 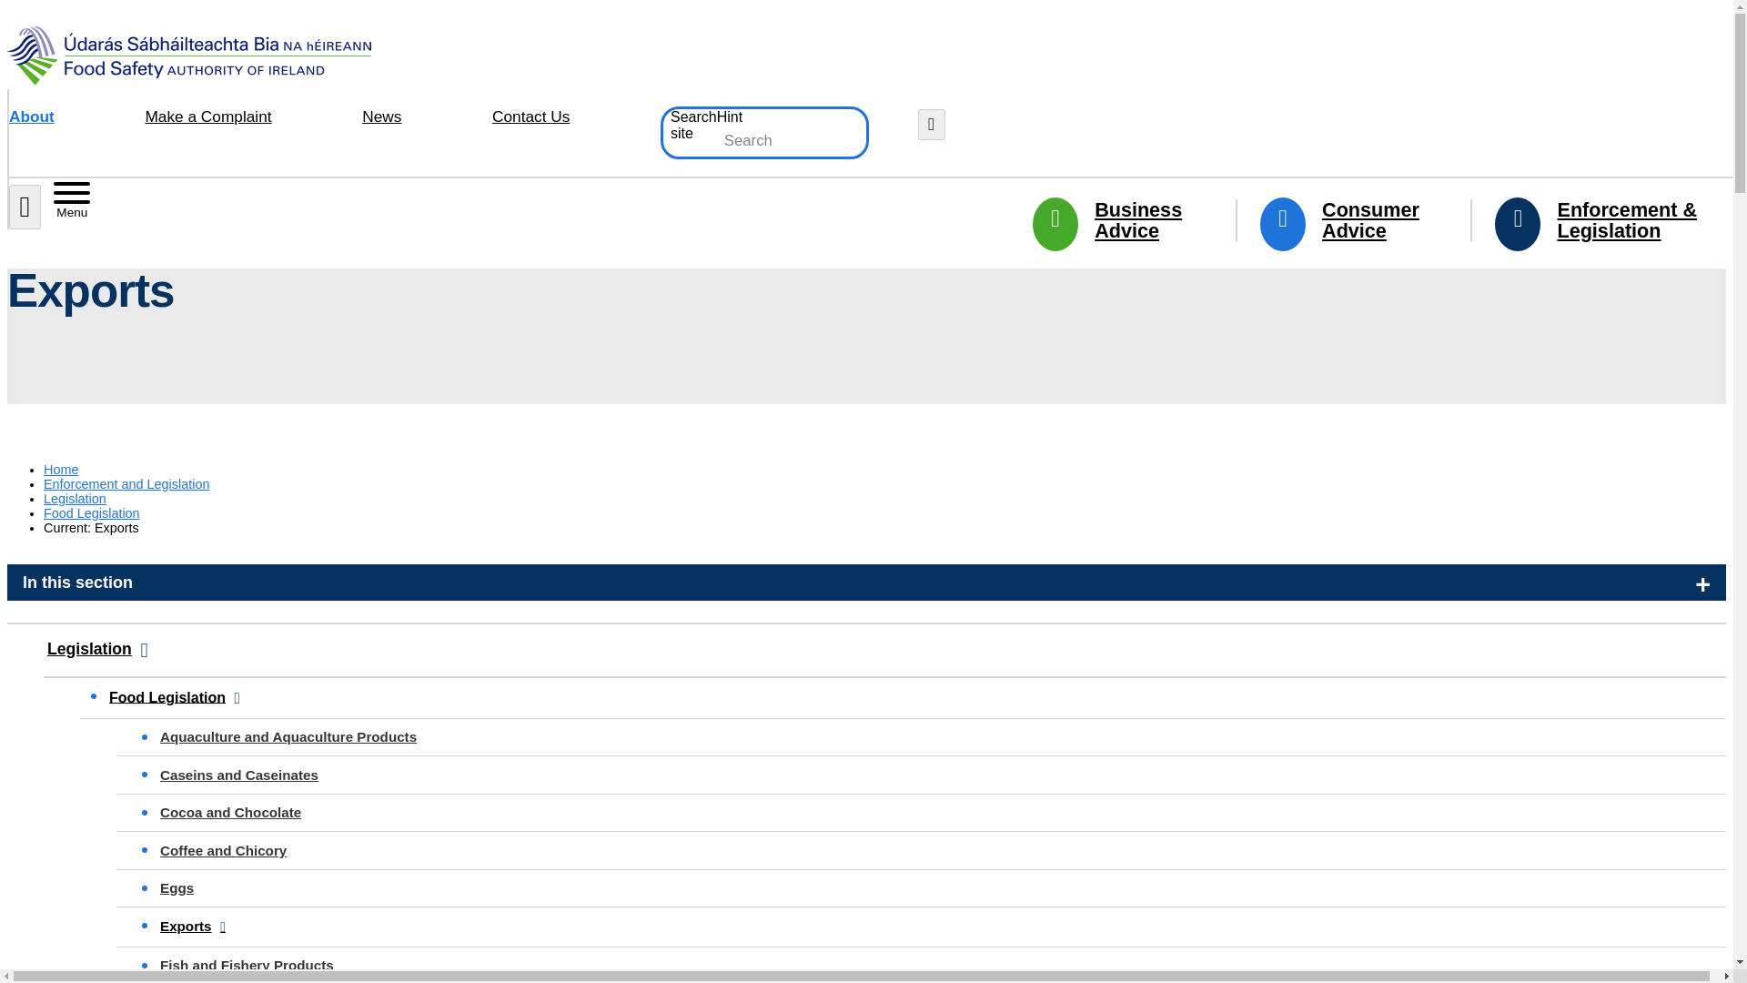 I want to click on Eggs, so click(x=928, y=887).